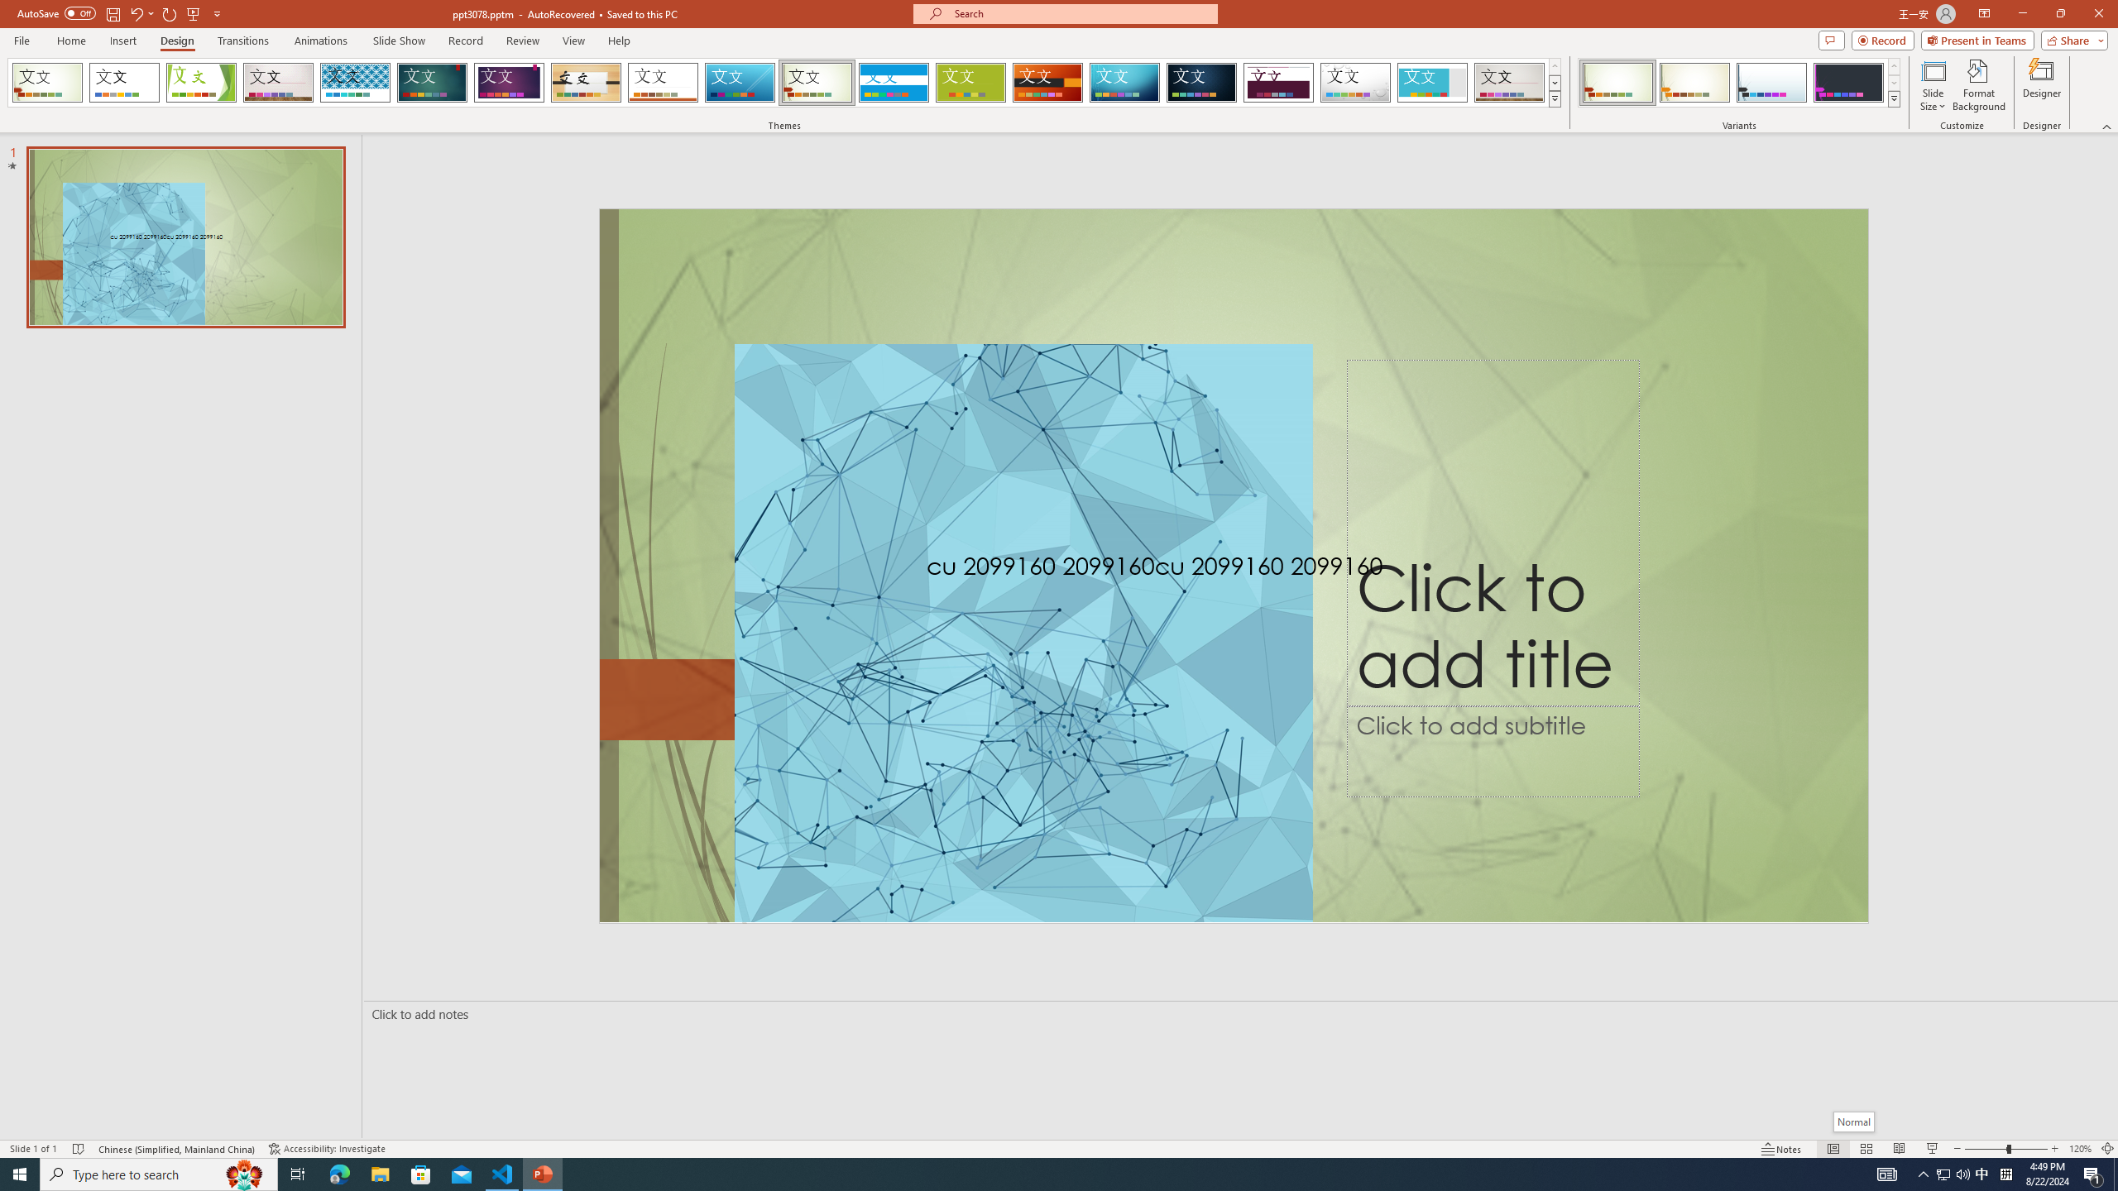  I want to click on Office Theme, so click(124, 83).